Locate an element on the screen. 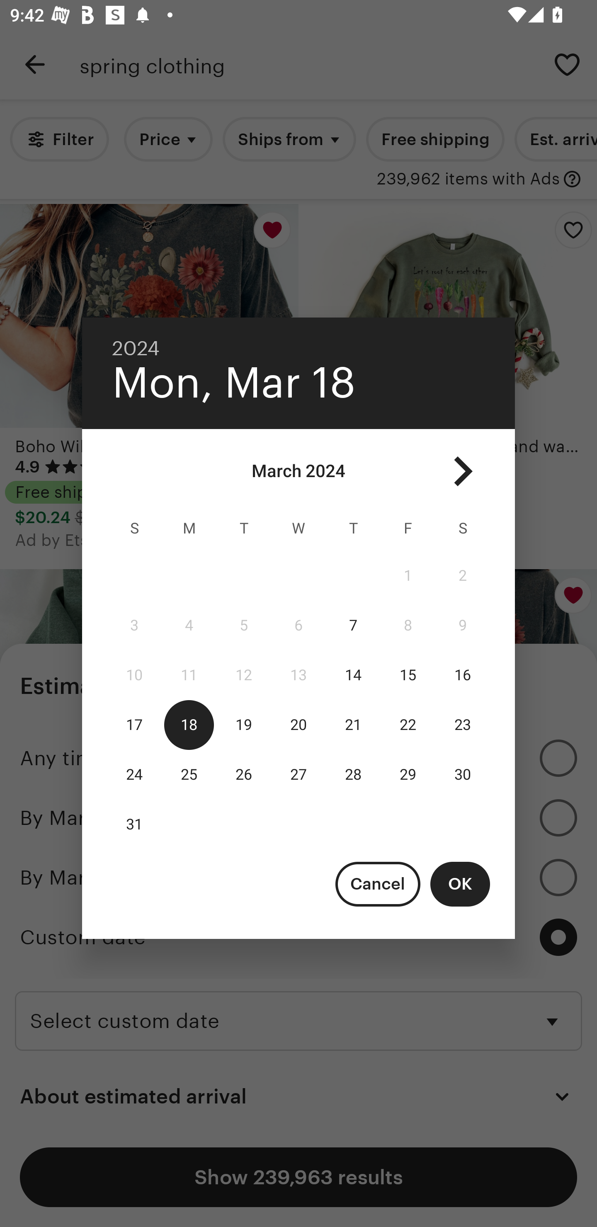  1 01 March 2024 is located at coordinates (408, 576).